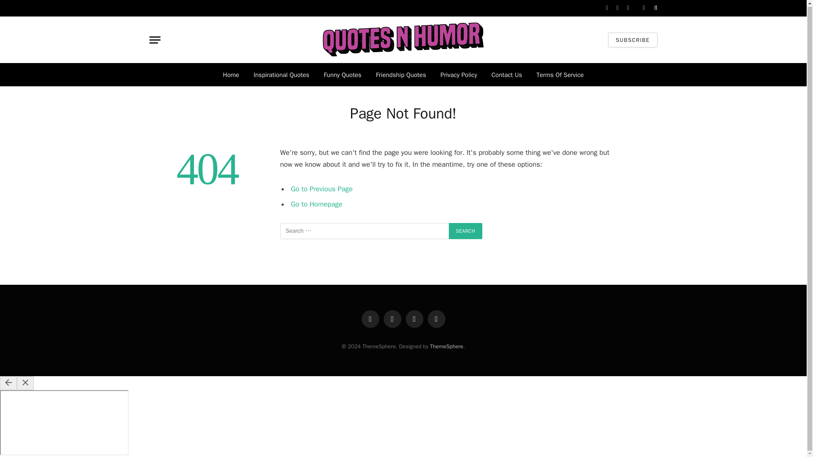  What do you see at coordinates (644, 8) in the screenshot?
I see `Switch to Dark Design - easier on eyes.` at bounding box center [644, 8].